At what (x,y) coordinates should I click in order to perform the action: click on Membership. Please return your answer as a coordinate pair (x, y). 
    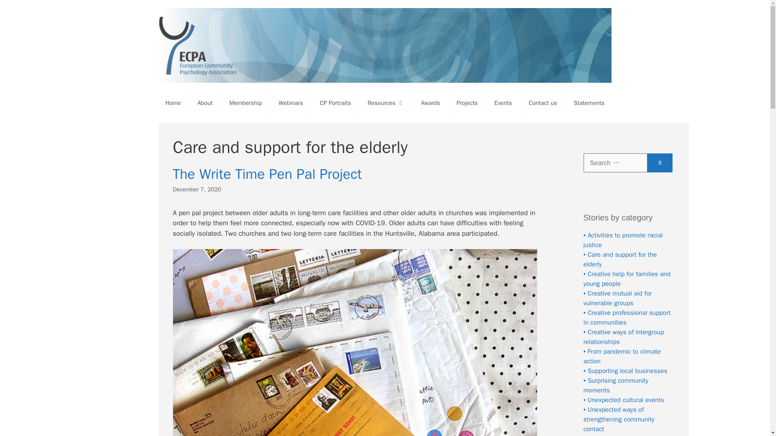
    Looking at the image, I should click on (246, 103).